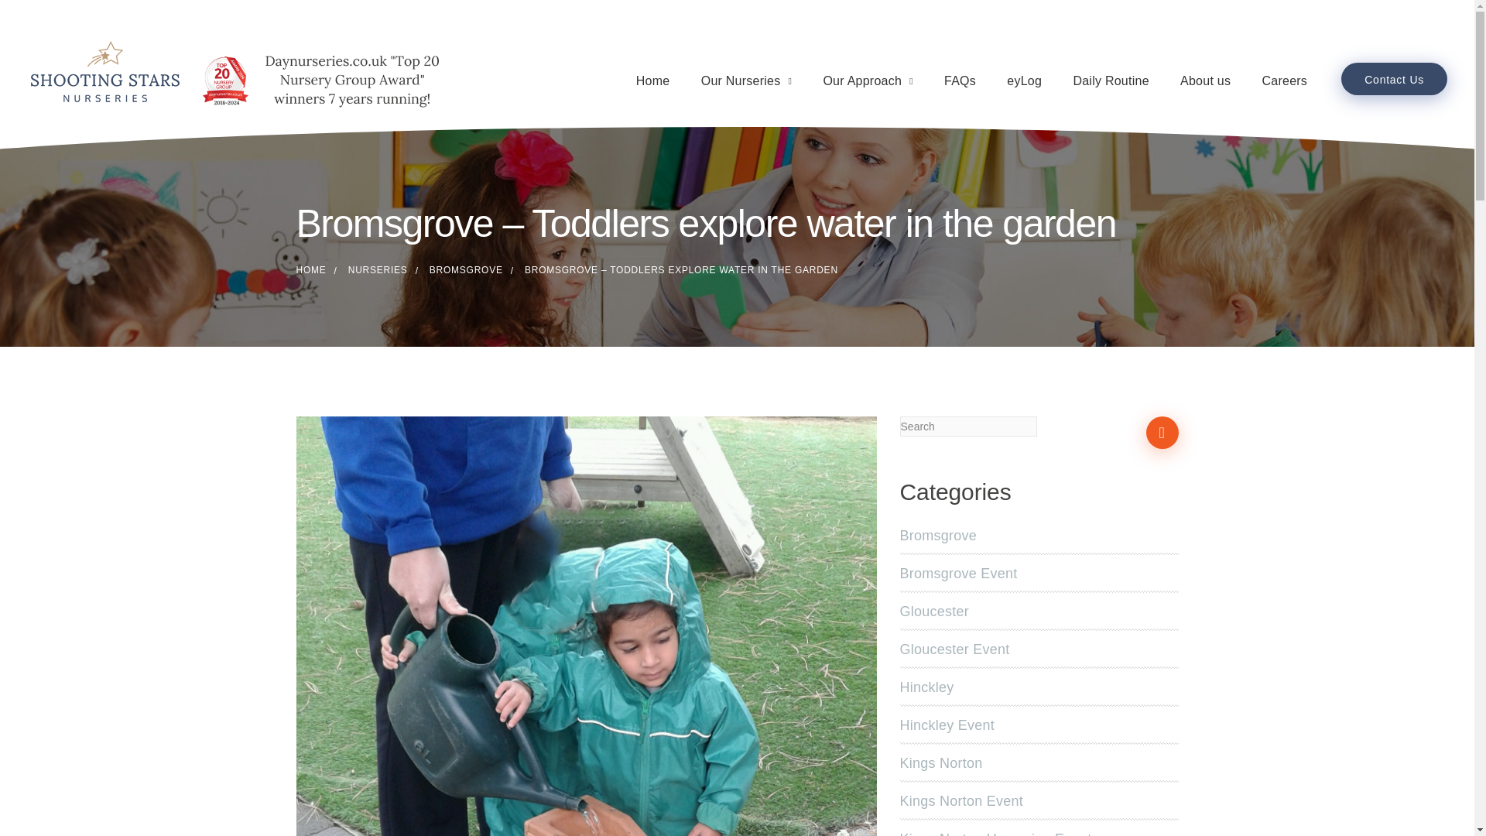 This screenshot has width=1486, height=836. What do you see at coordinates (1395, 79) in the screenshot?
I see `Contact Us` at bounding box center [1395, 79].